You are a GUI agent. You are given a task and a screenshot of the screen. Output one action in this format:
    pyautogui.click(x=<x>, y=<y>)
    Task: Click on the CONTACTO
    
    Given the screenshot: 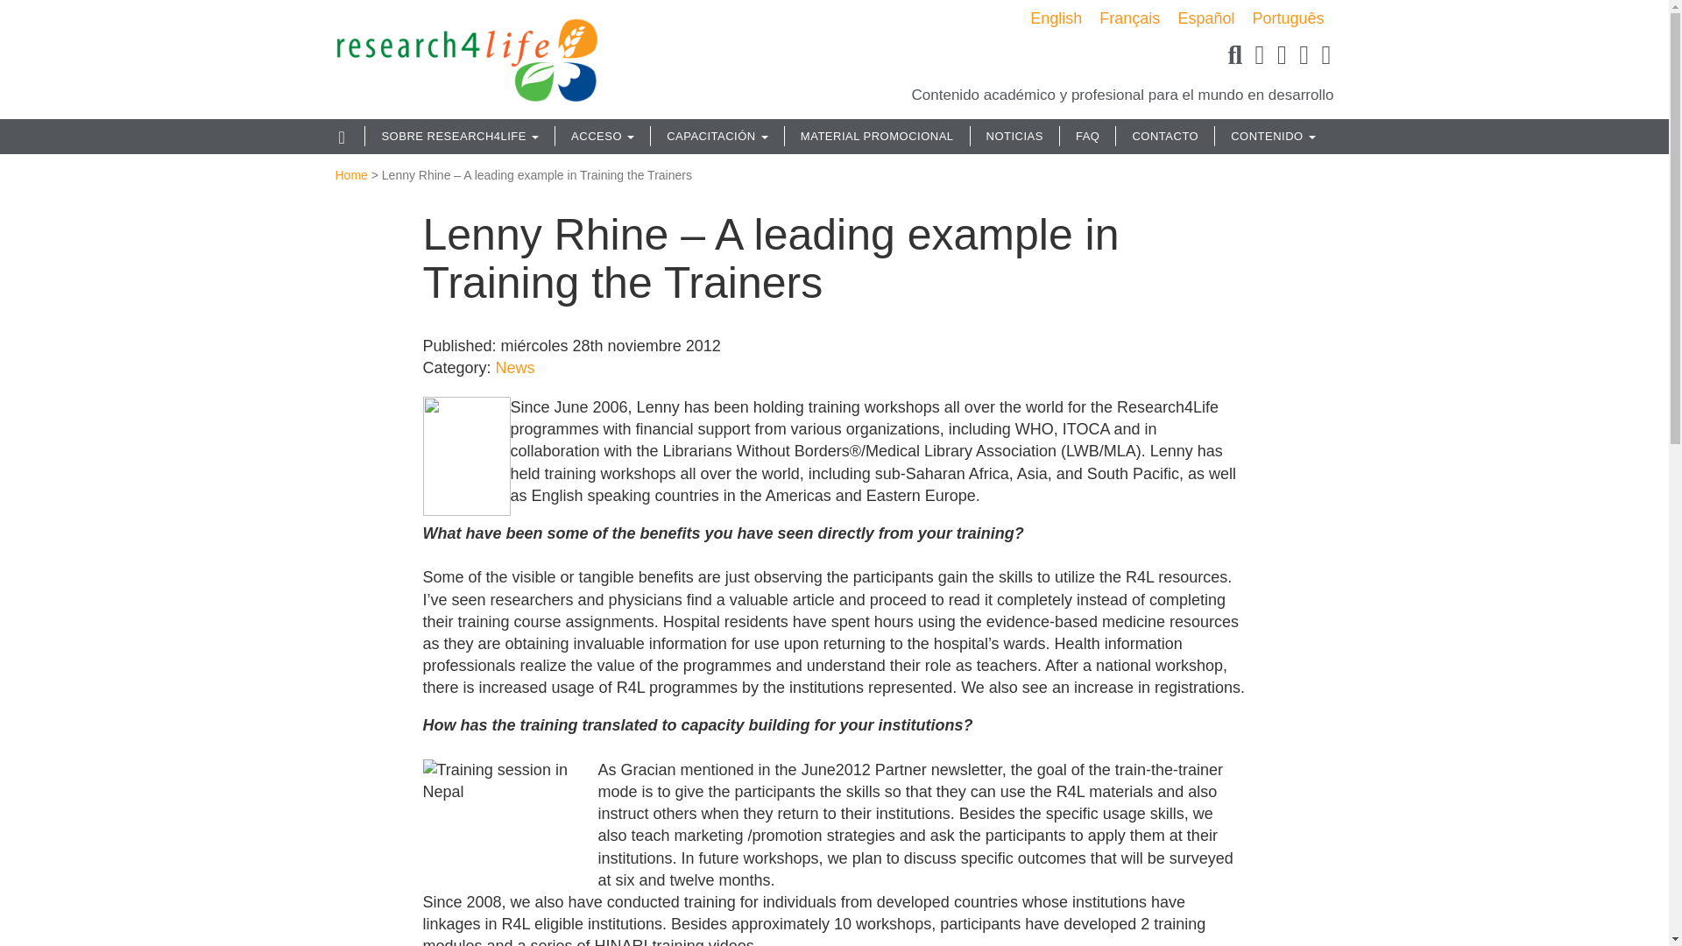 What is the action you would take?
    pyautogui.click(x=1165, y=136)
    